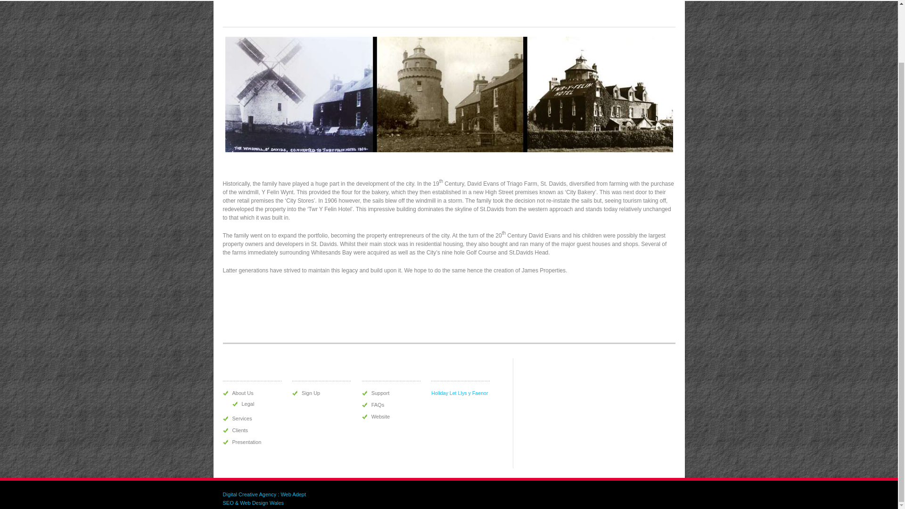 Image resolution: width=905 pixels, height=509 pixels. What do you see at coordinates (473, 393) in the screenshot?
I see `Llys y Faenor` at bounding box center [473, 393].